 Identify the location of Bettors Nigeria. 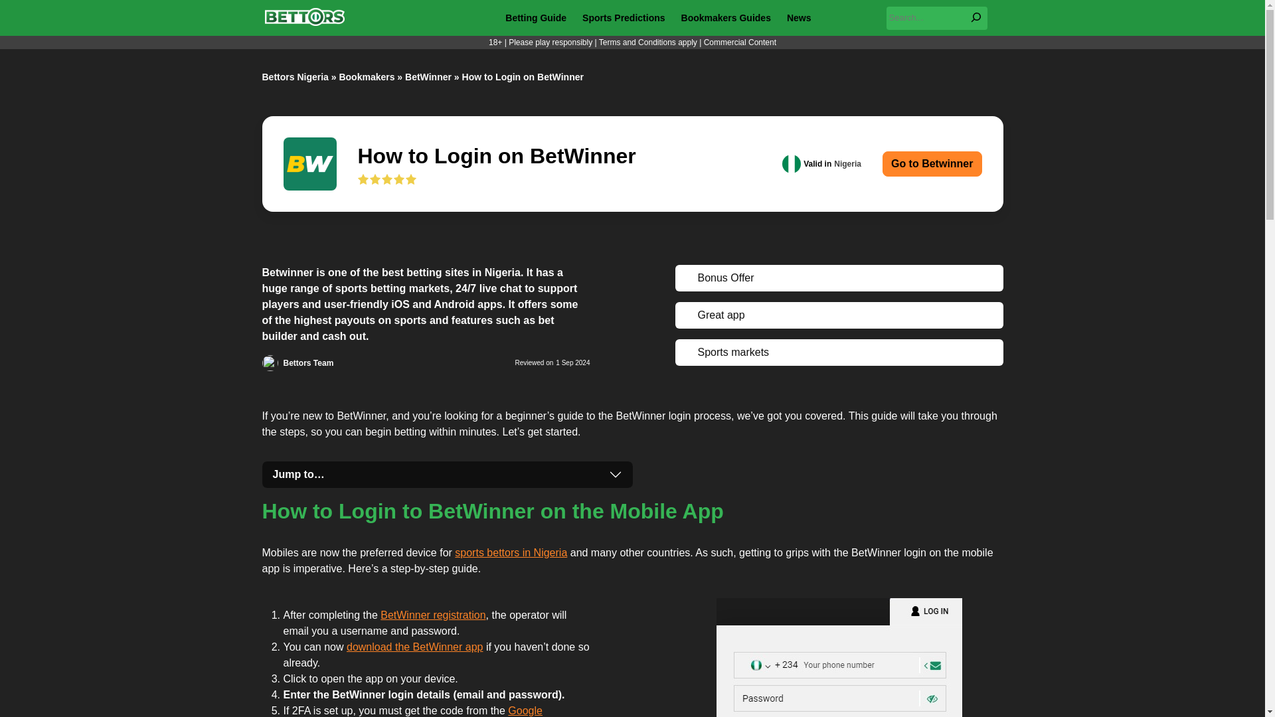
(294, 77).